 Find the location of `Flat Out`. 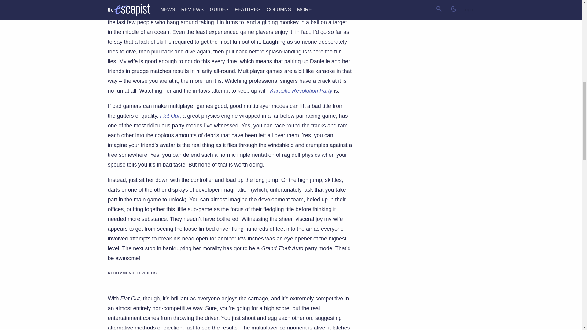

Flat Out is located at coordinates (169, 116).